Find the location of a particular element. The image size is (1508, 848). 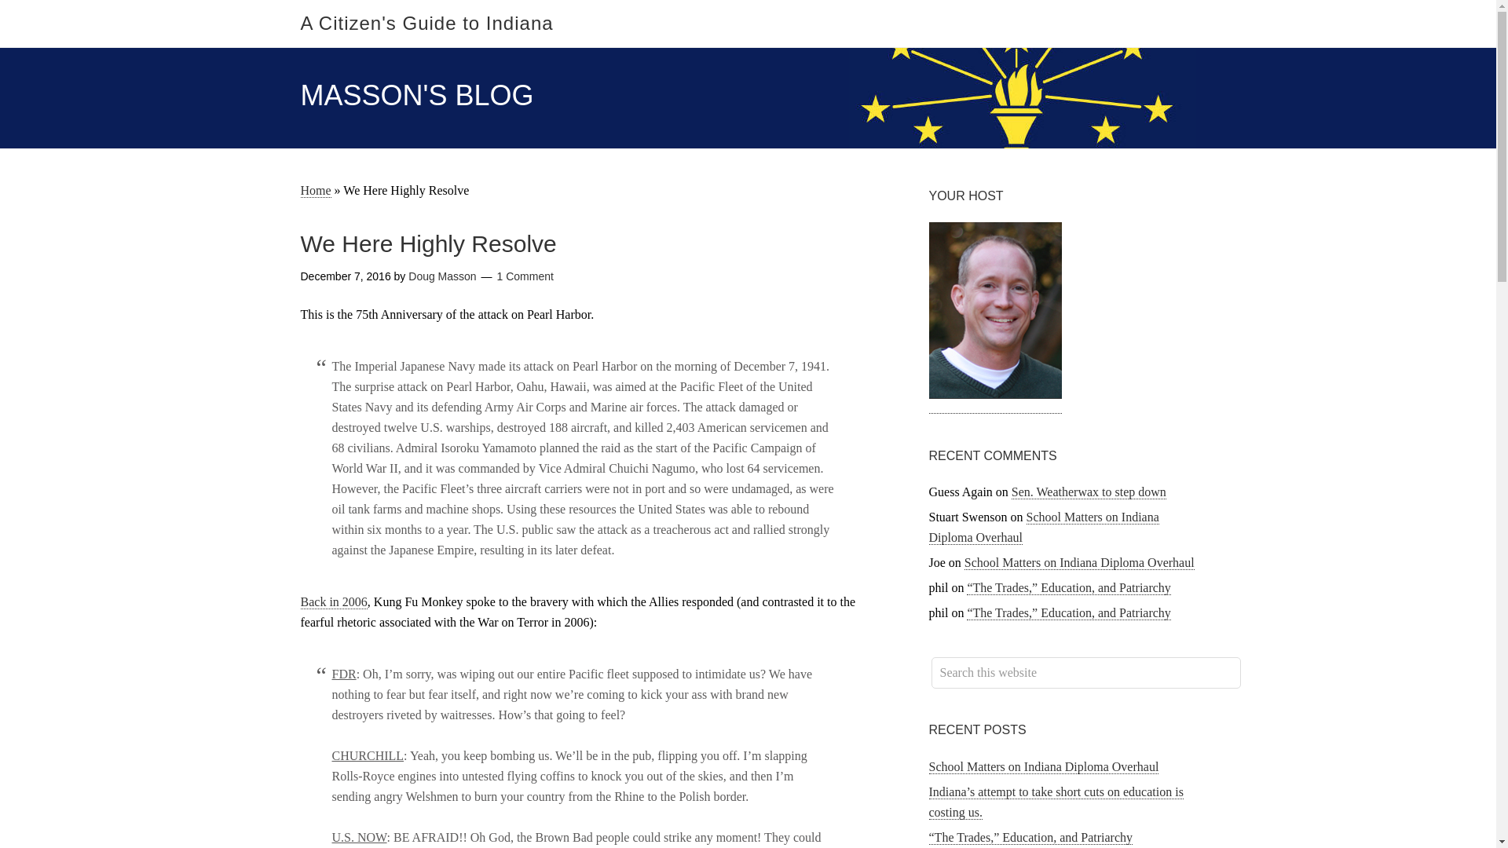

Back in 2006 is located at coordinates (333, 602).